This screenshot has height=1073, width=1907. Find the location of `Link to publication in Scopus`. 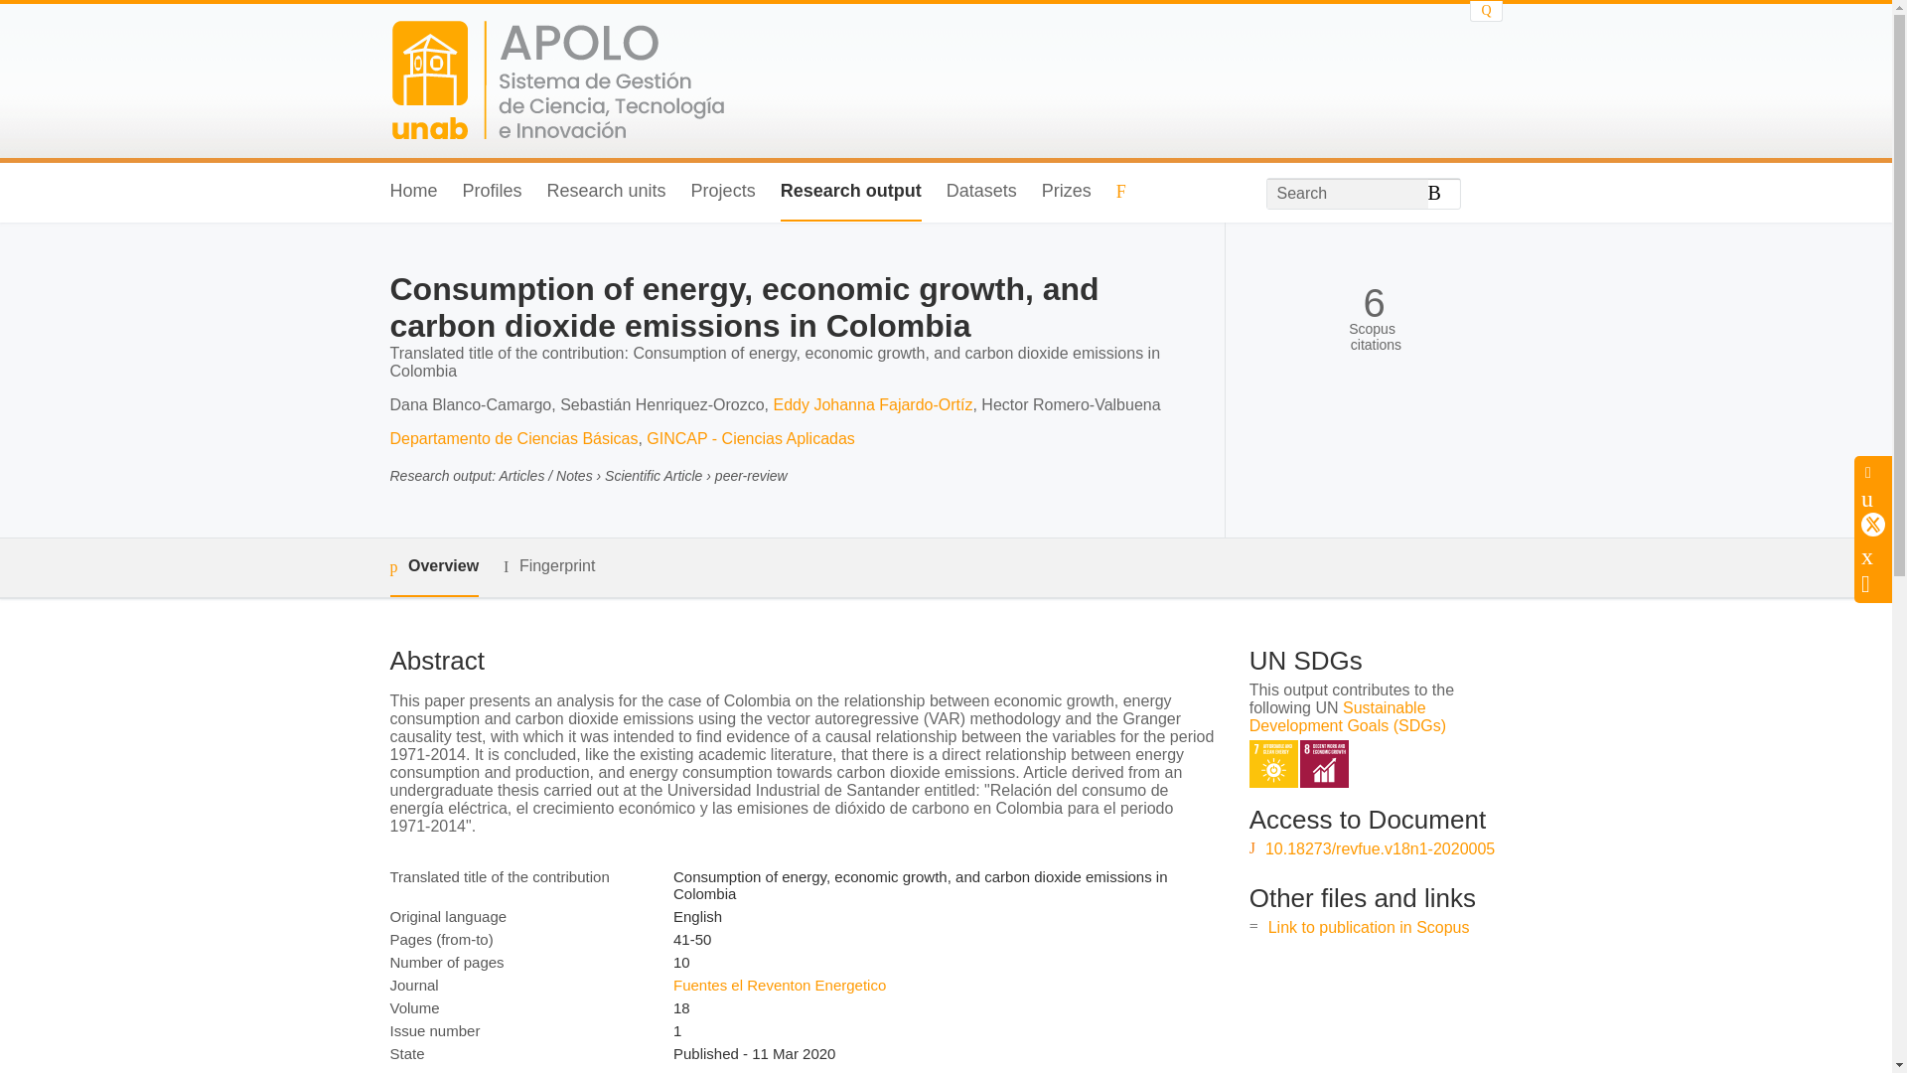

Link to publication in Scopus is located at coordinates (1369, 926).